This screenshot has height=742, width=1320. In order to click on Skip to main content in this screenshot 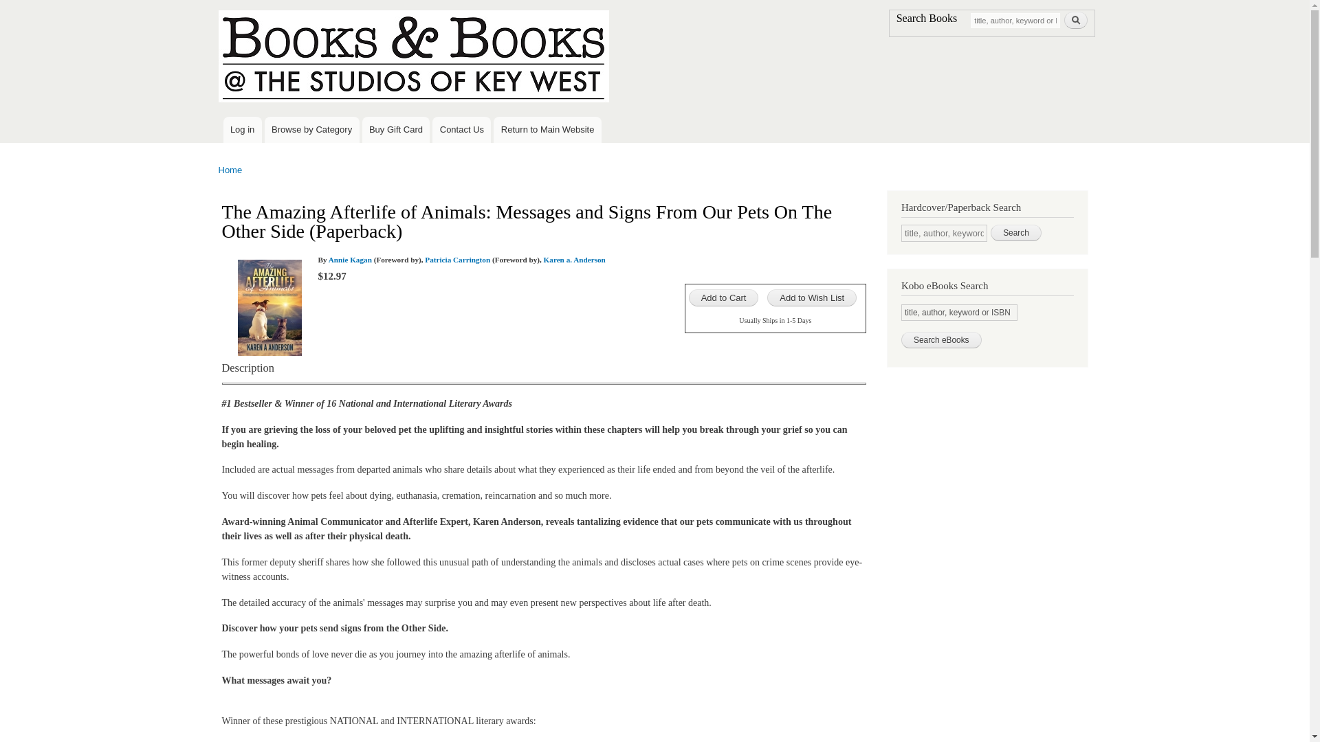, I will do `click(626, 1)`.